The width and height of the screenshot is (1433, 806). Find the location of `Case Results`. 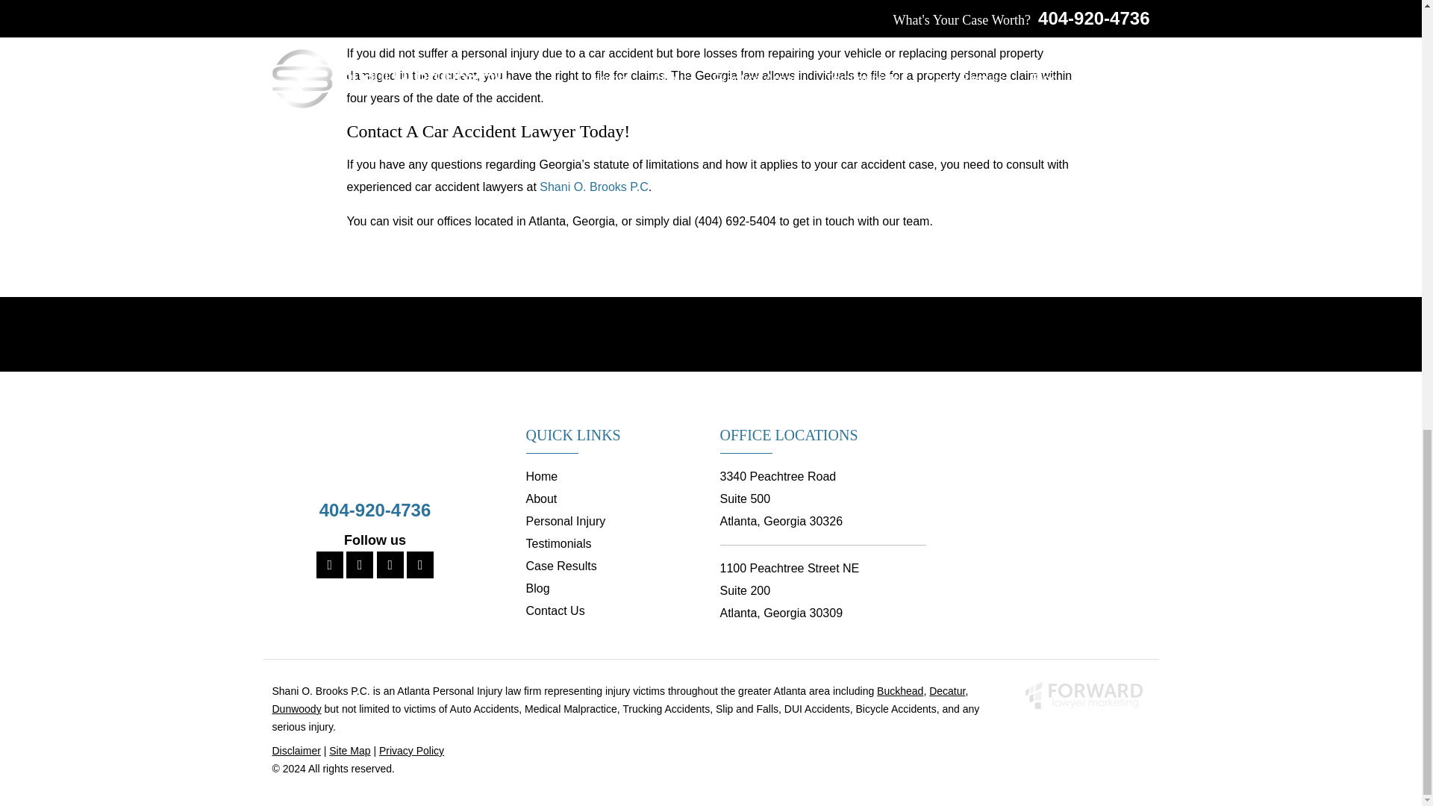

Case Results is located at coordinates (561, 566).